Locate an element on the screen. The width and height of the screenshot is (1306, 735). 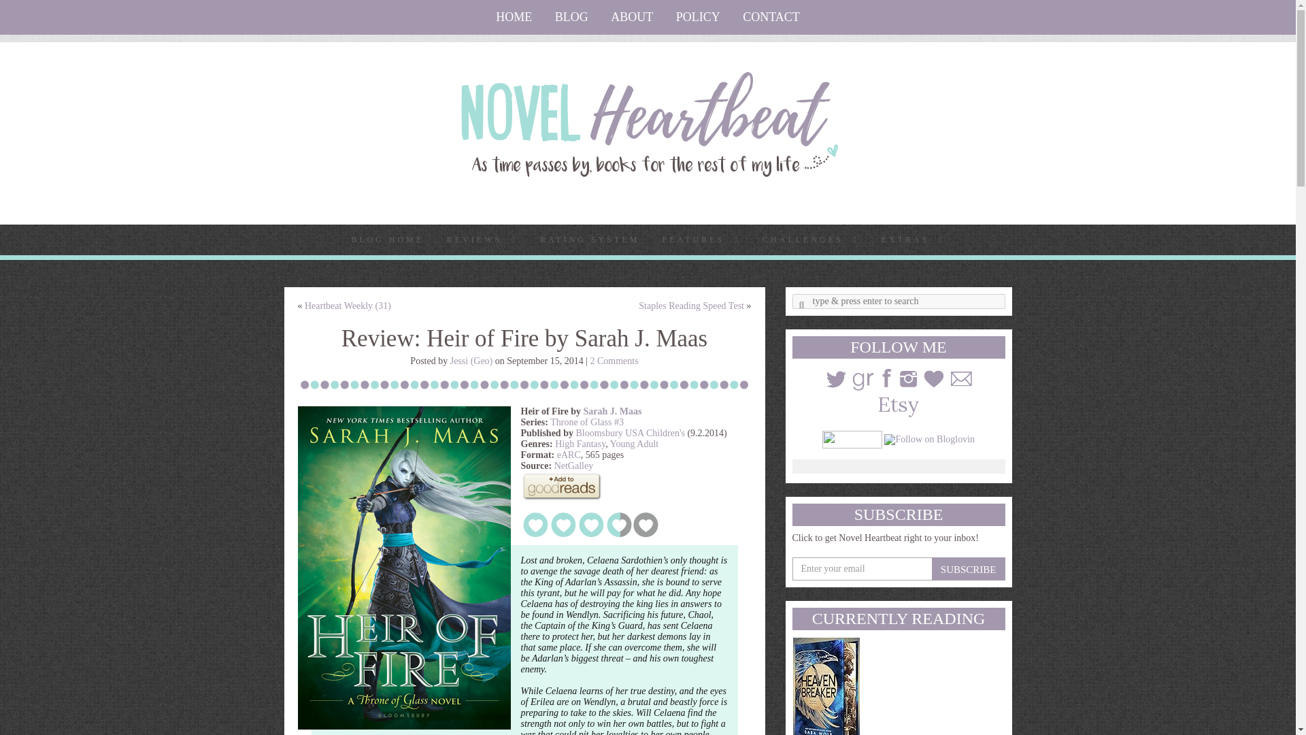
BLOG HOME is located at coordinates (387, 240).